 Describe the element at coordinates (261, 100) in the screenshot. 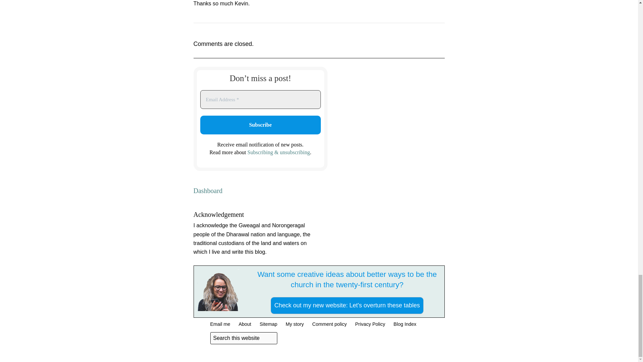

I see `Email Address` at that location.